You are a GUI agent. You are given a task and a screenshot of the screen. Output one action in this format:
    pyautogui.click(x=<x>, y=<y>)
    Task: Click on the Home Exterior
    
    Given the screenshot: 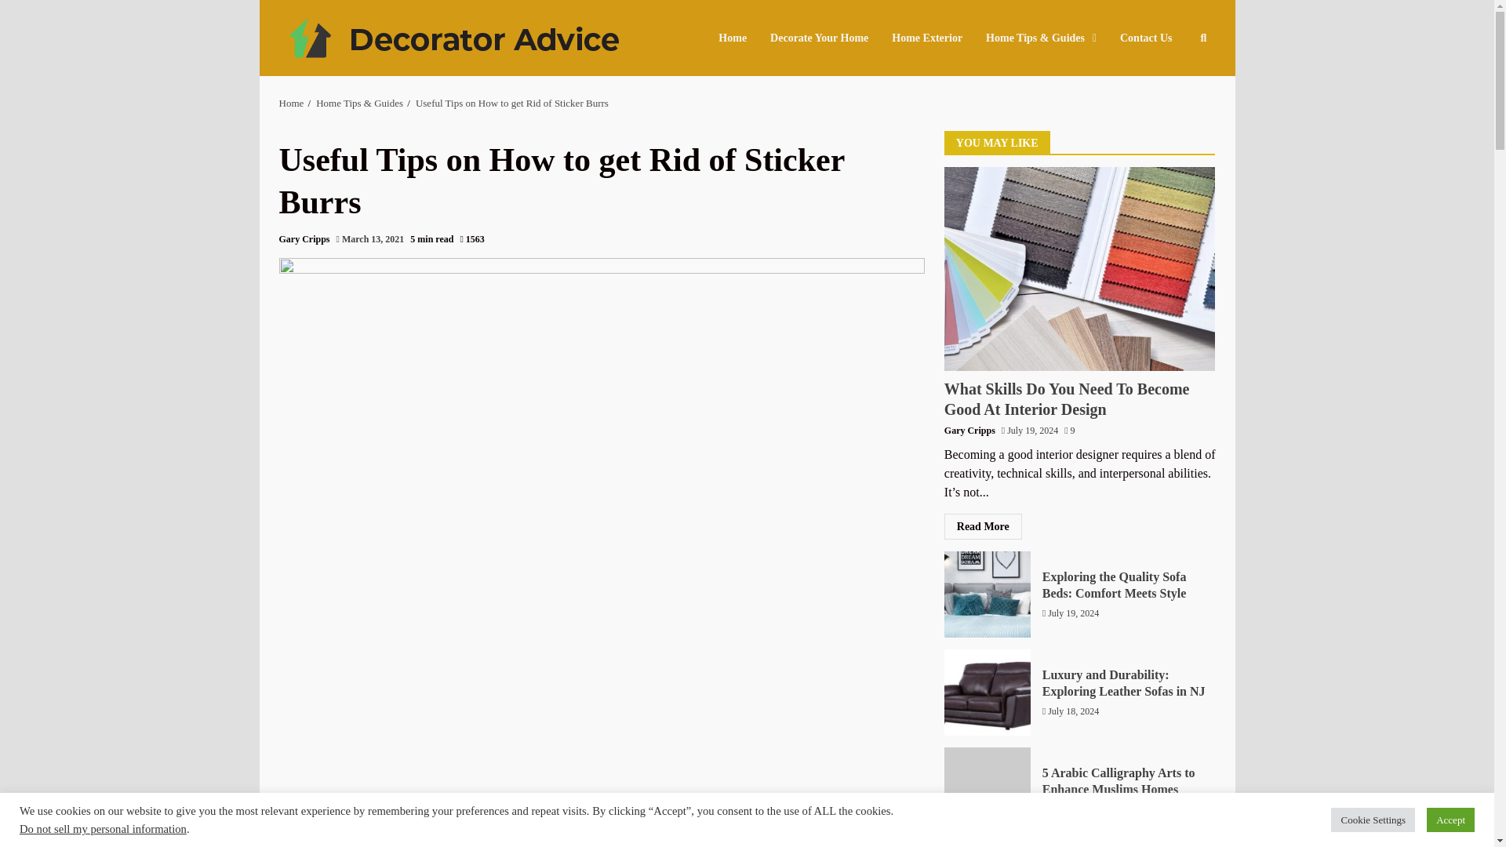 What is the action you would take?
    pyautogui.click(x=927, y=38)
    